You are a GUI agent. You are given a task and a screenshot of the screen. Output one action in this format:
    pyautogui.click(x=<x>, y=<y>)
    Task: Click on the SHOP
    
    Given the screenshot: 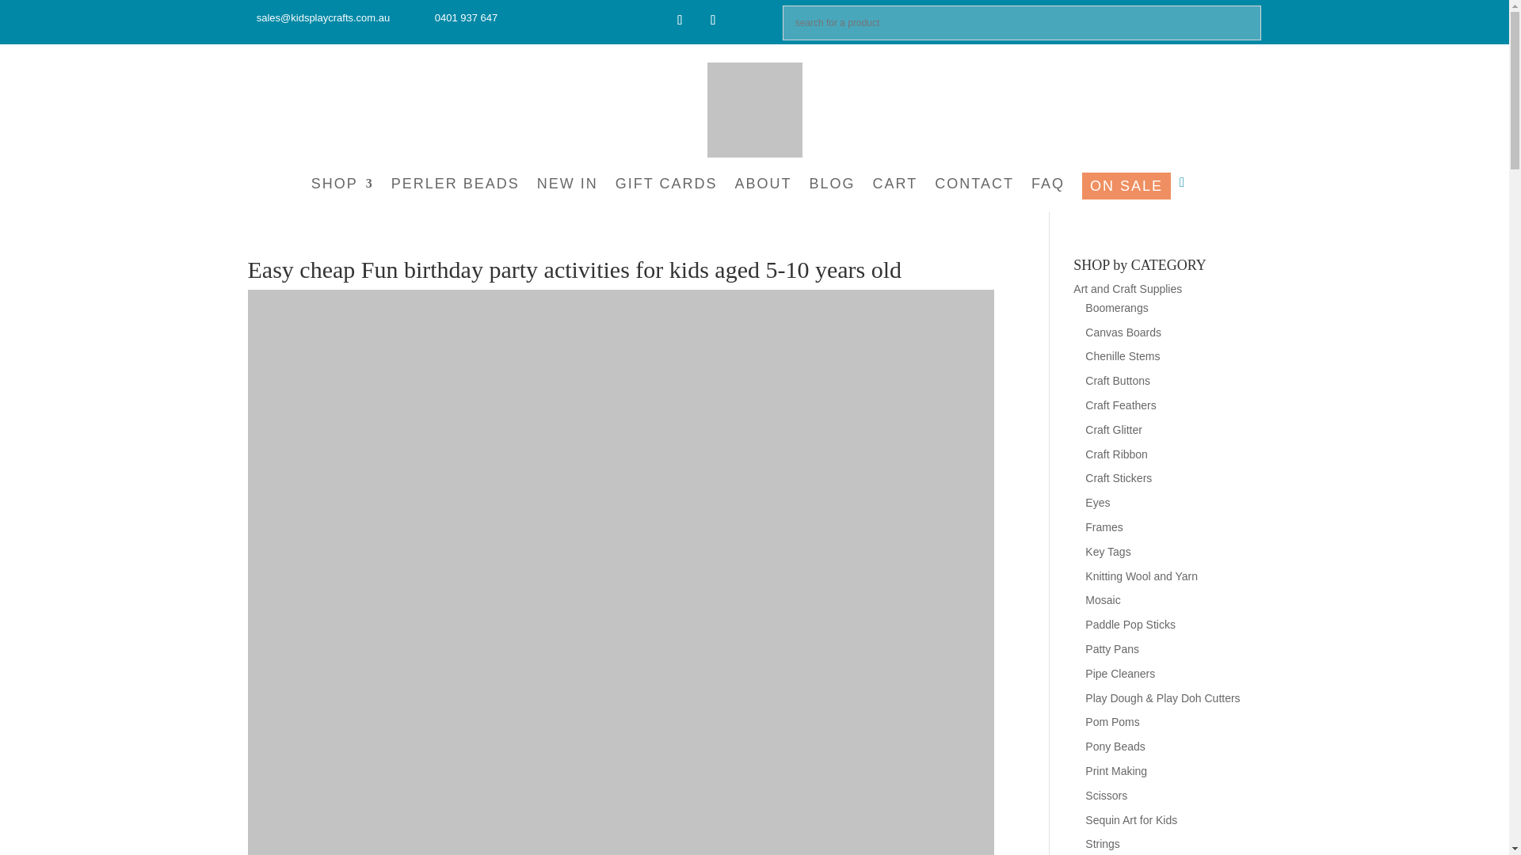 What is the action you would take?
    pyautogui.click(x=342, y=188)
    